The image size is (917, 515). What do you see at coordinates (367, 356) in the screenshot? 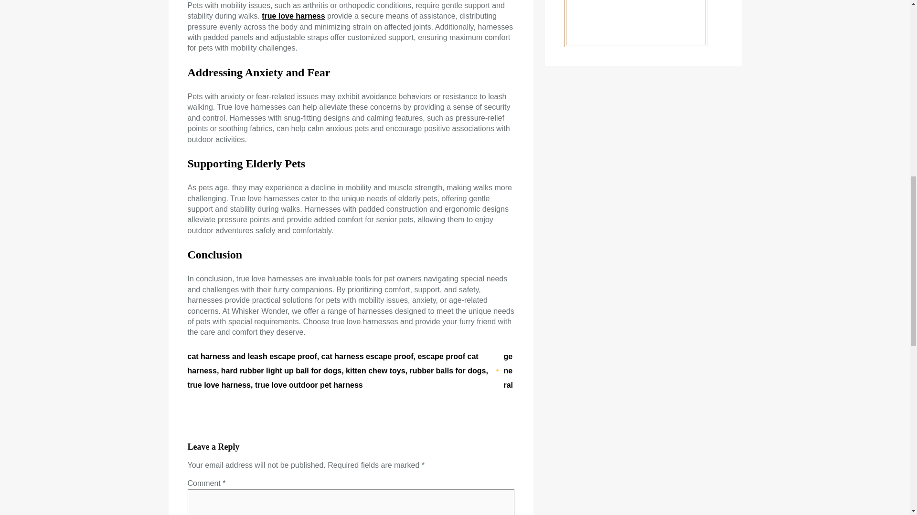
I see `cat harness escape proof` at bounding box center [367, 356].